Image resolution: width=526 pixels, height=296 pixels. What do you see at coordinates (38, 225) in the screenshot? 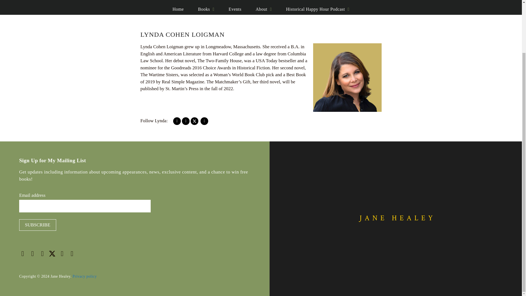
I see `Subscribe` at bounding box center [38, 225].